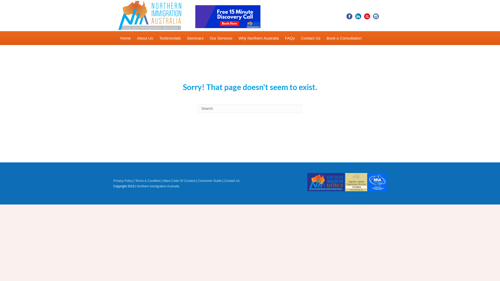 This screenshot has height=281, width=500. What do you see at coordinates (221, 38) in the screenshot?
I see `Our Services` at bounding box center [221, 38].